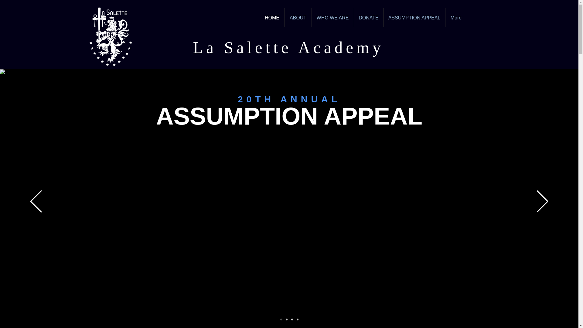  Describe the element at coordinates (289, 127) in the screenshot. I see `ASSUMPTION APPEAL` at that location.